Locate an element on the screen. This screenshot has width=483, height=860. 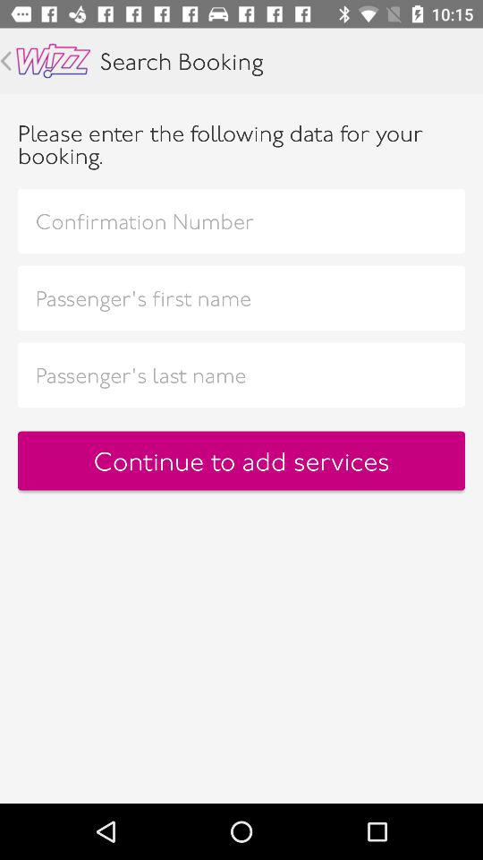
text box passenger first name is located at coordinates (241, 297).